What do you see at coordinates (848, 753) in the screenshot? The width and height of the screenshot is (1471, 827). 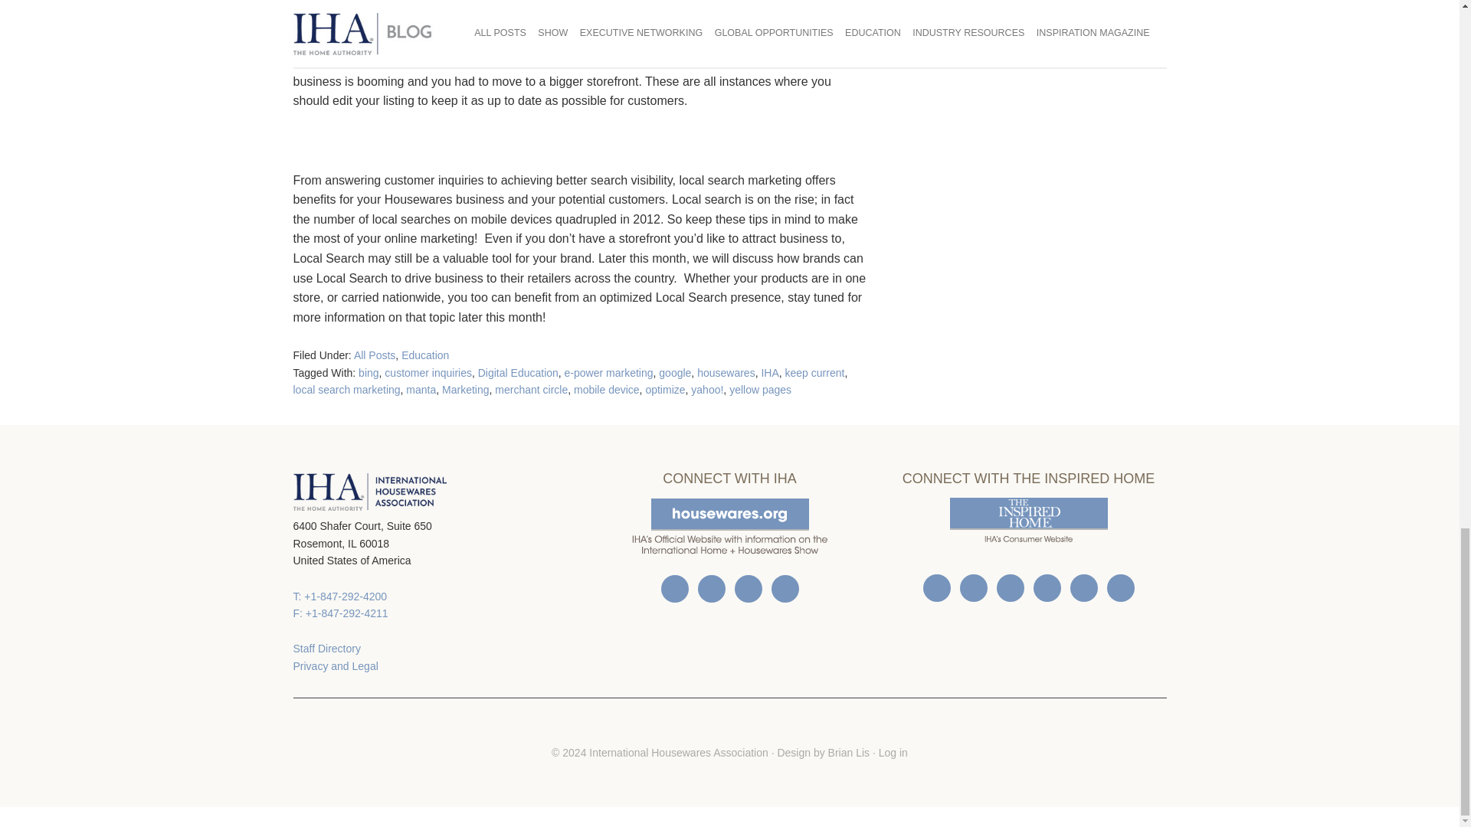 I see `Brian Lis Web Design` at bounding box center [848, 753].